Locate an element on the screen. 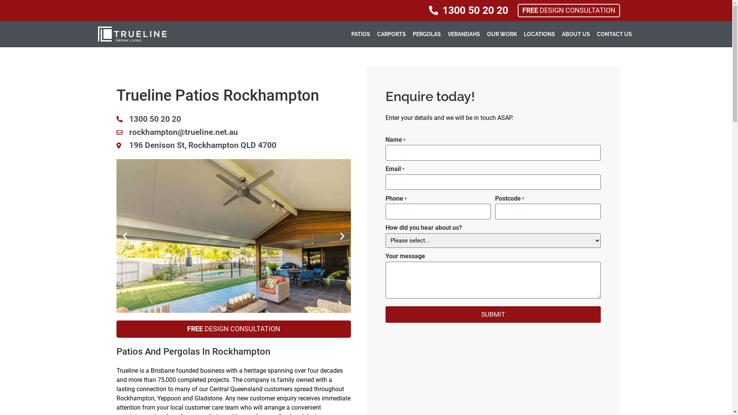 The image size is (738, 415). PERGOLAS is located at coordinates (427, 34).